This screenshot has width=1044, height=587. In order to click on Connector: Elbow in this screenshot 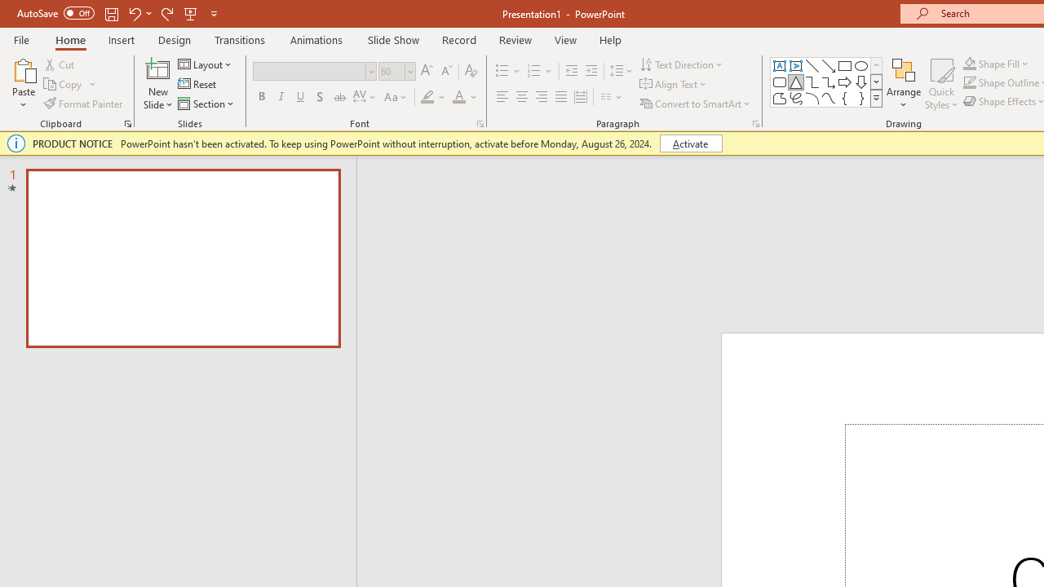, I will do `click(812, 82)`.